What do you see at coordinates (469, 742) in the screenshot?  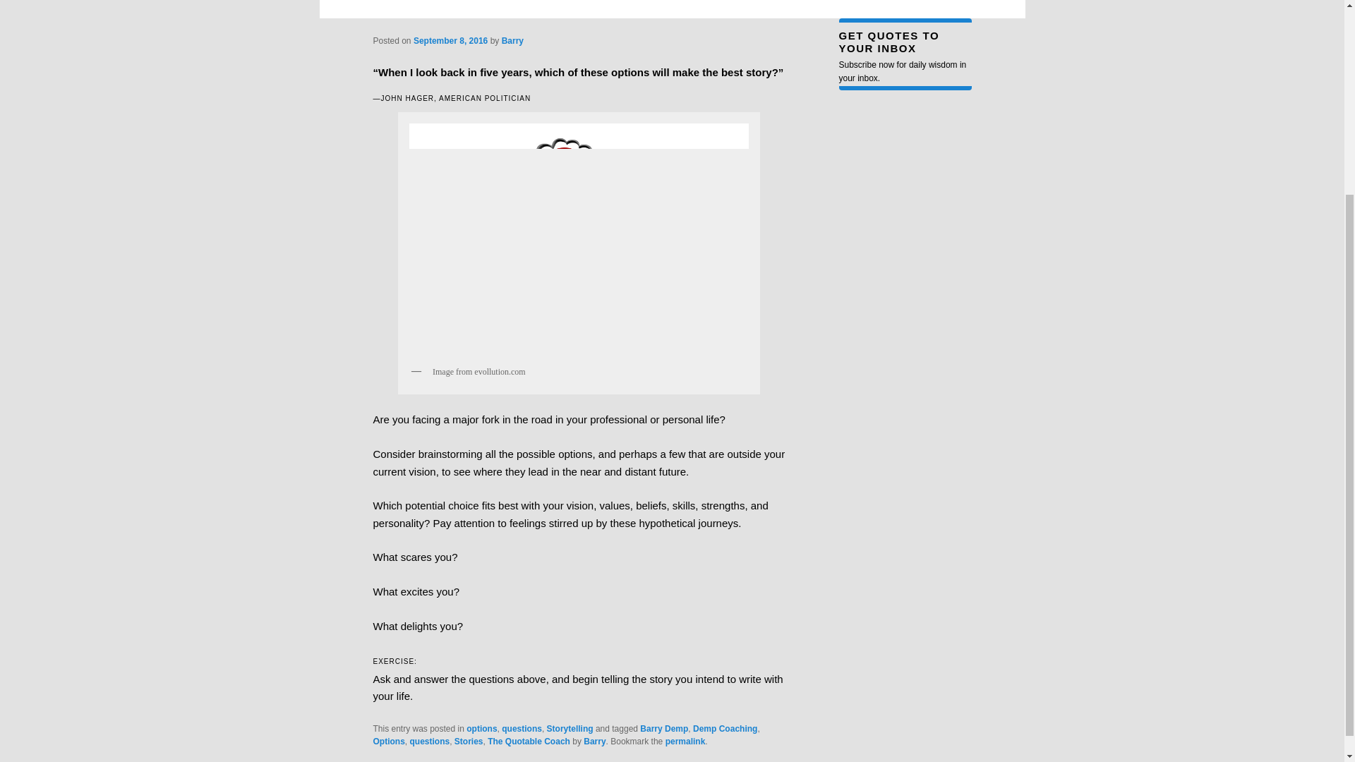 I see `Stories` at bounding box center [469, 742].